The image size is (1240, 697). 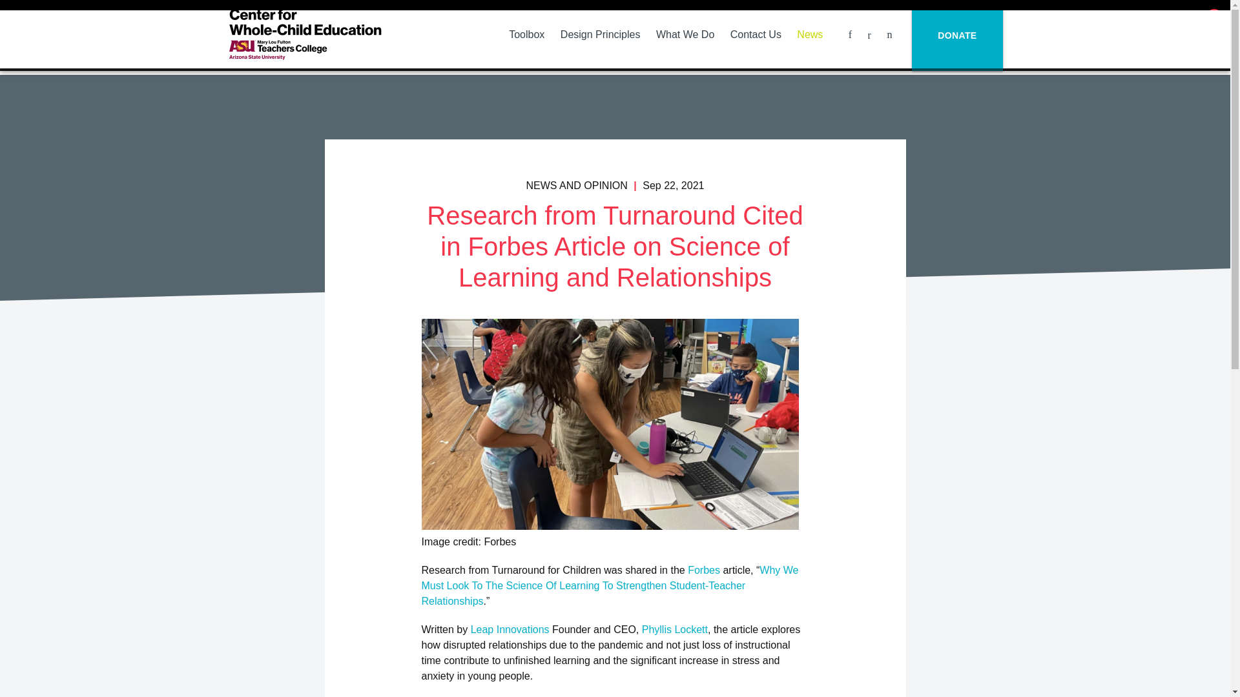 What do you see at coordinates (810, 34) in the screenshot?
I see `News` at bounding box center [810, 34].